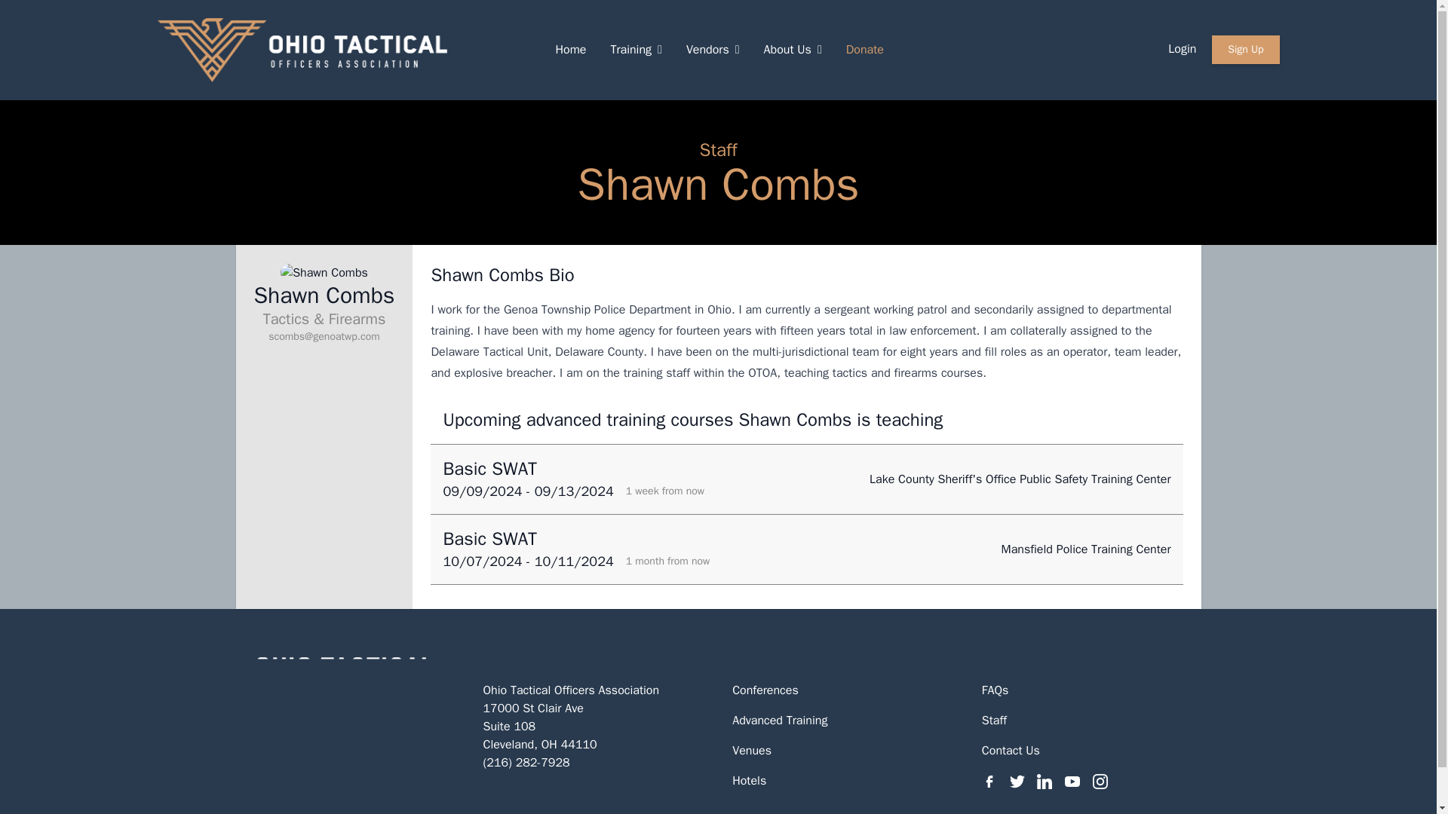 This screenshot has width=1448, height=814. Describe the element at coordinates (713, 50) in the screenshot. I see `Vendors` at that location.